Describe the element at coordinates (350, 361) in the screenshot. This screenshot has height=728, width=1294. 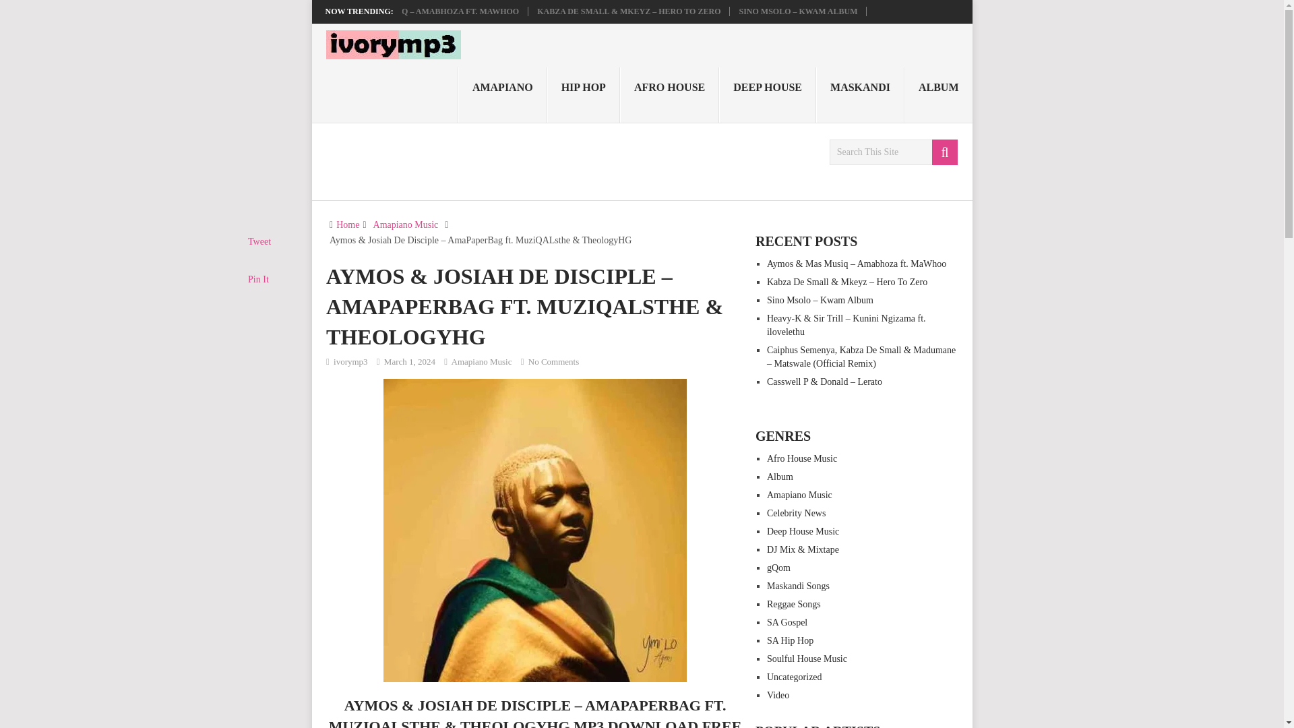
I see `Posts by ivorymp3` at that location.